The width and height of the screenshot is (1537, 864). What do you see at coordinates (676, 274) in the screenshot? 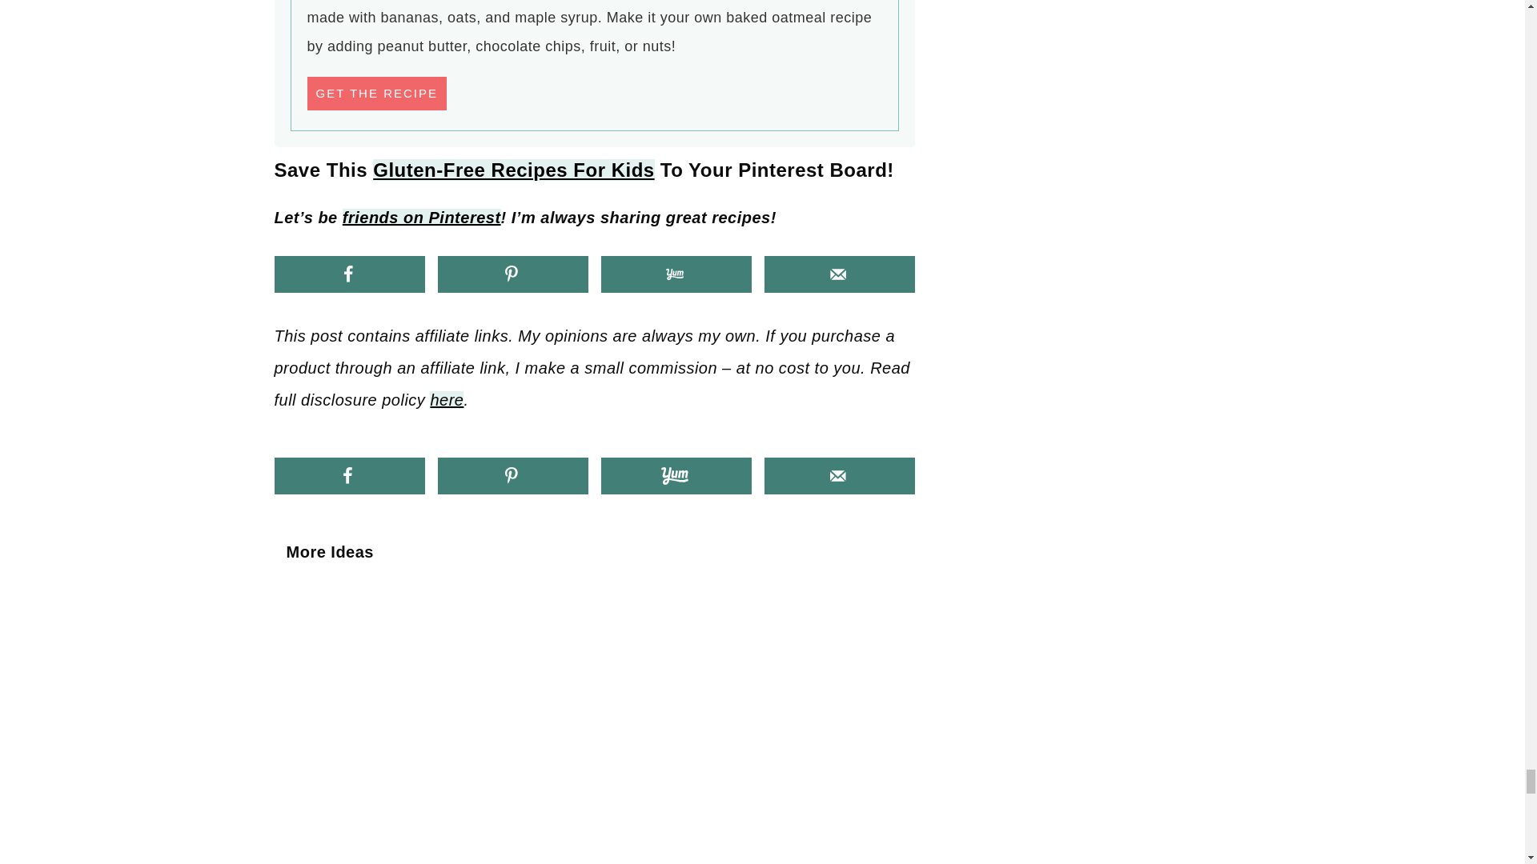
I see `Share on Yummly` at bounding box center [676, 274].